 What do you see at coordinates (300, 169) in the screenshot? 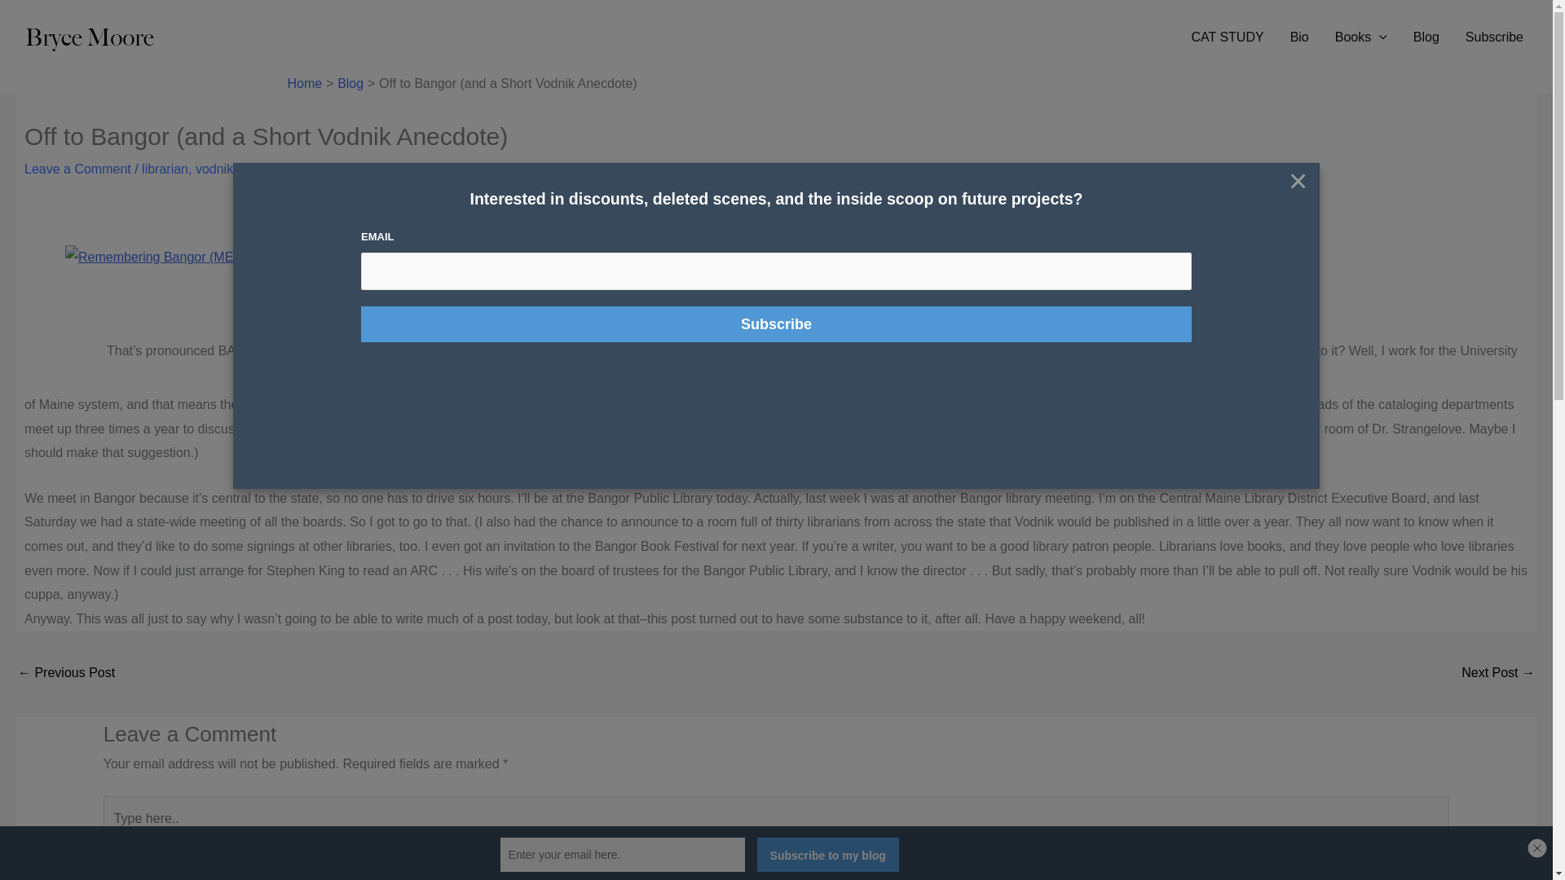
I see `Bryce Moore` at bounding box center [300, 169].